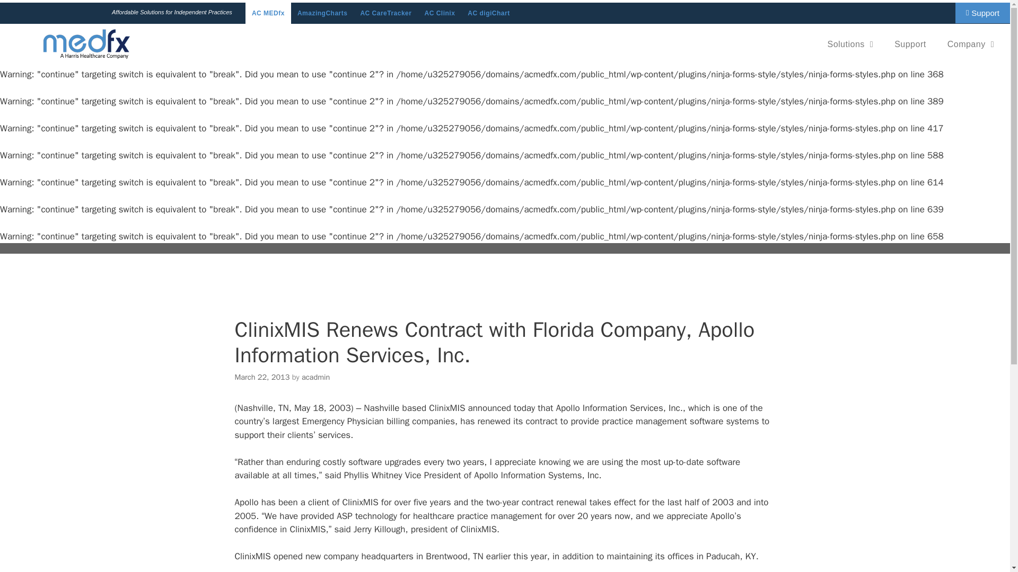  What do you see at coordinates (318, 11) in the screenshot?
I see `AmazingCharts` at bounding box center [318, 11].